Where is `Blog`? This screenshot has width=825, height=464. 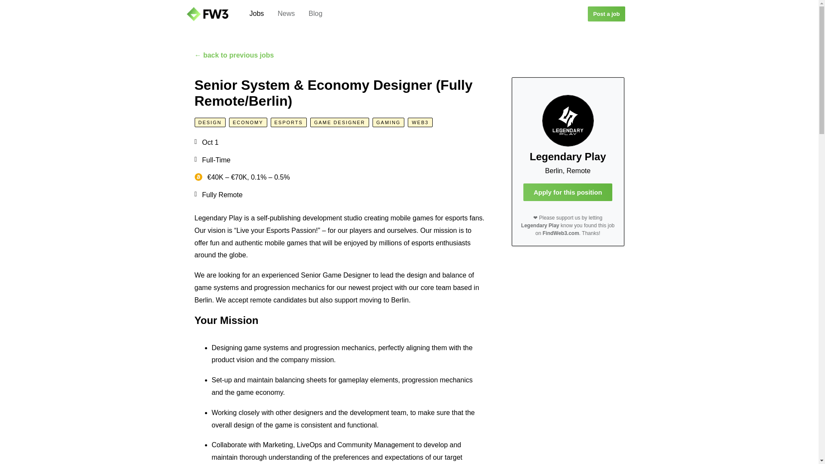
Blog is located at coordinates (315, 14).